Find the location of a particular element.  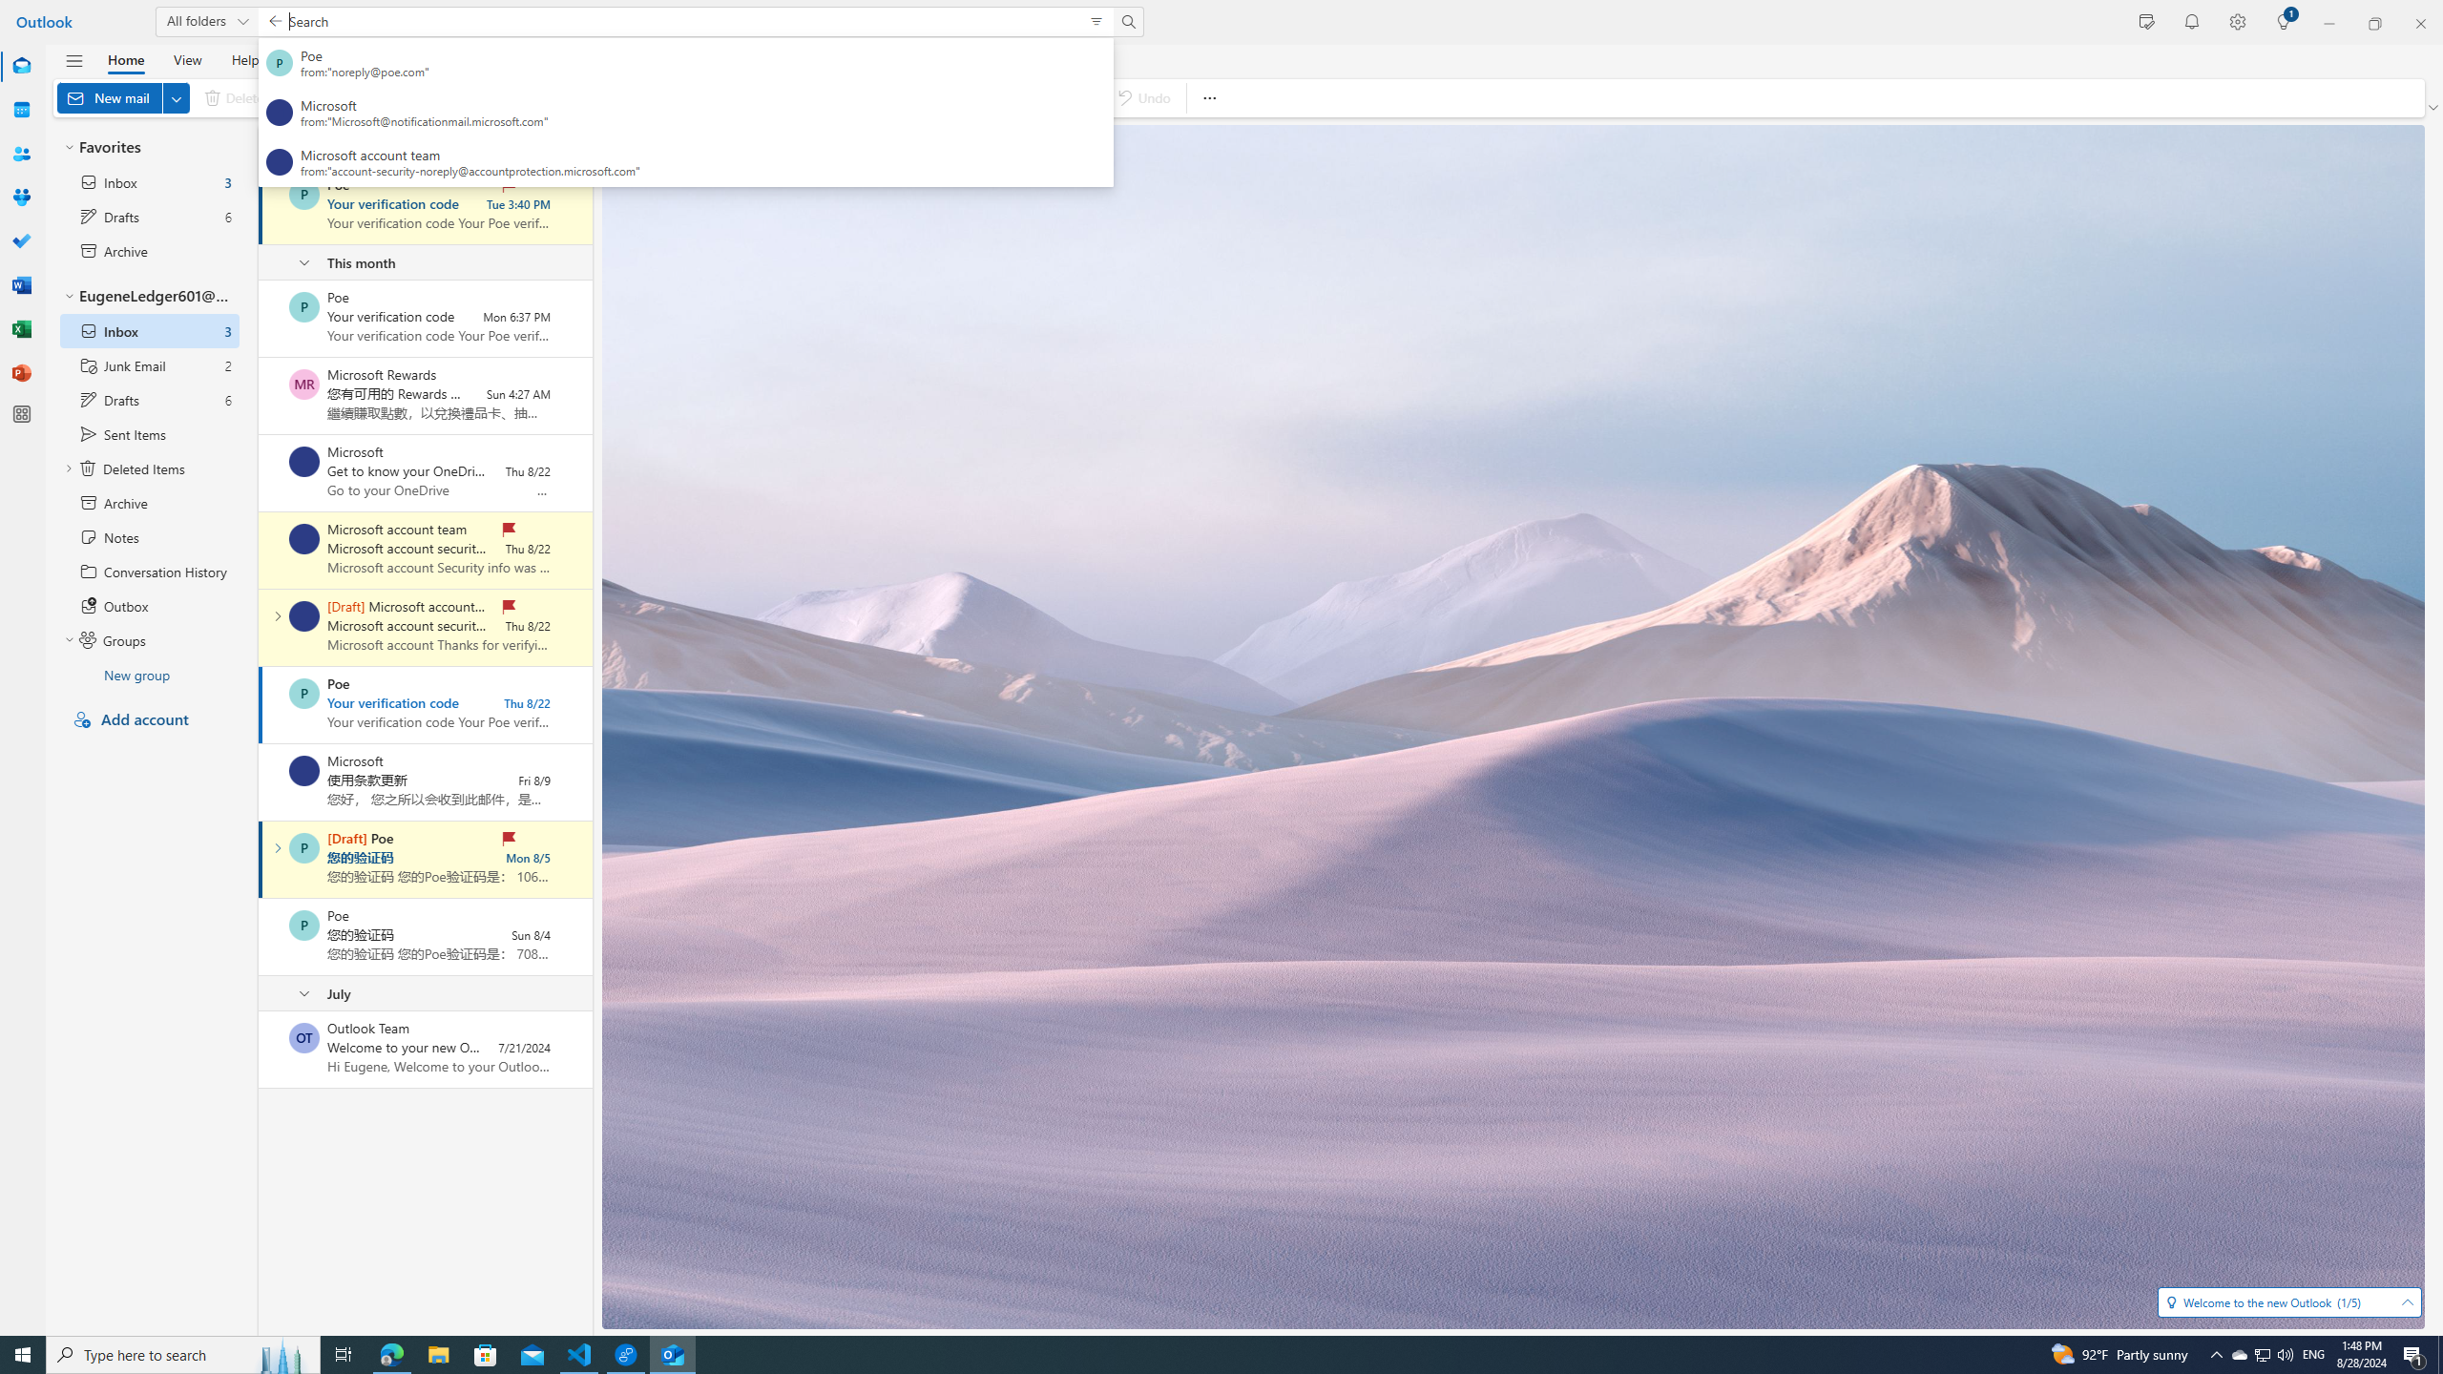

Select is located at coordinates (504, 145).